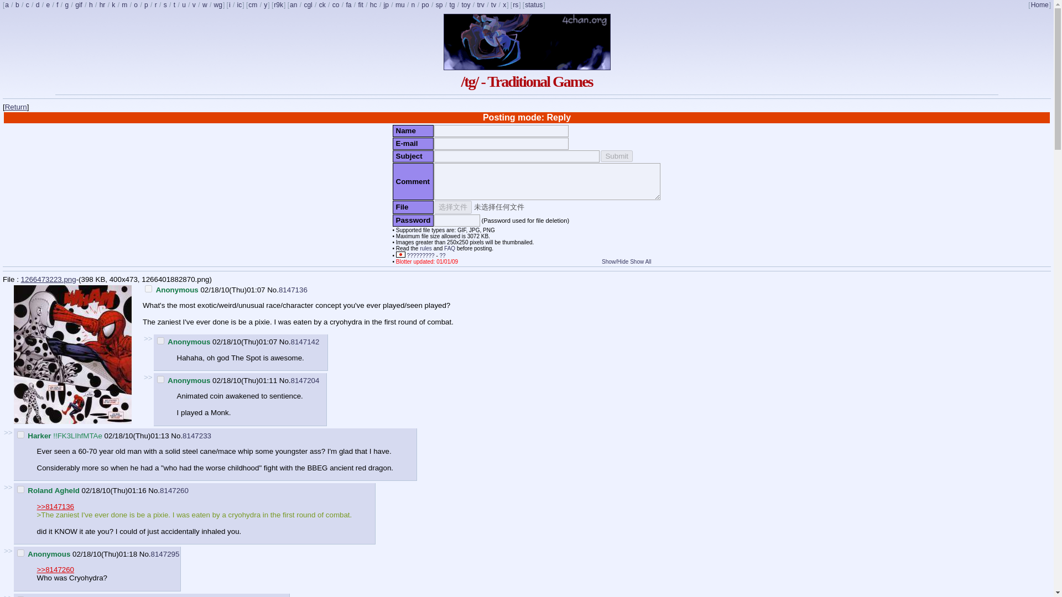 This screenshot has height=597, width=1062. What do you see at coordinates (230, 5) in the screenshot?
I see `i` at bounding box center [230, 5].